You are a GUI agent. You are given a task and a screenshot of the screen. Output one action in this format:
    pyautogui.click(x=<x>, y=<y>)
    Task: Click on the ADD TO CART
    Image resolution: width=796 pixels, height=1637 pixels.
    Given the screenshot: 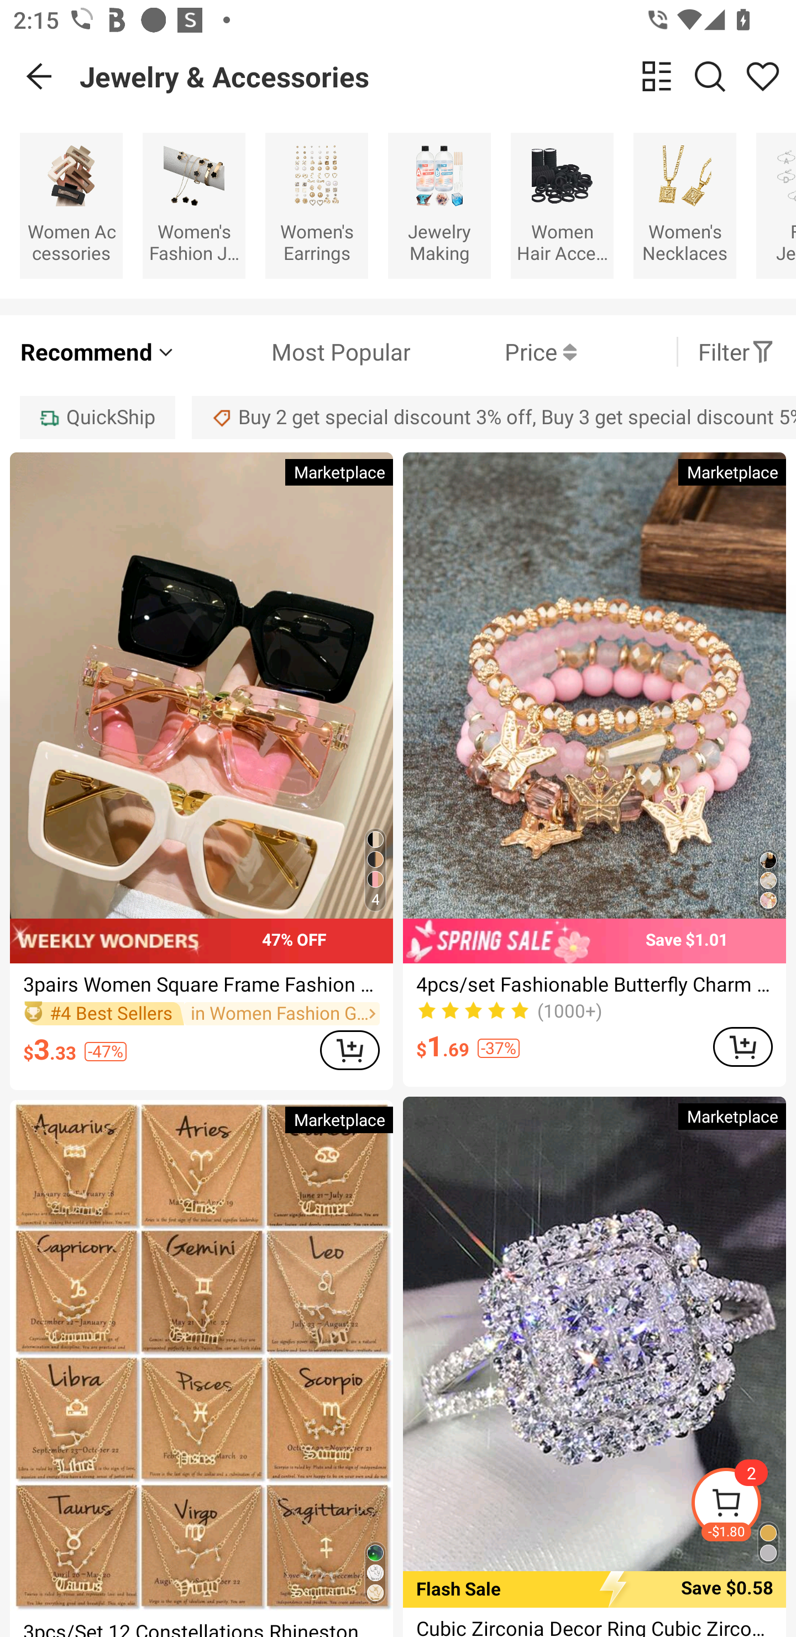 What is the action you would take?
    pyautogui.click(x=349, y=1050)
    